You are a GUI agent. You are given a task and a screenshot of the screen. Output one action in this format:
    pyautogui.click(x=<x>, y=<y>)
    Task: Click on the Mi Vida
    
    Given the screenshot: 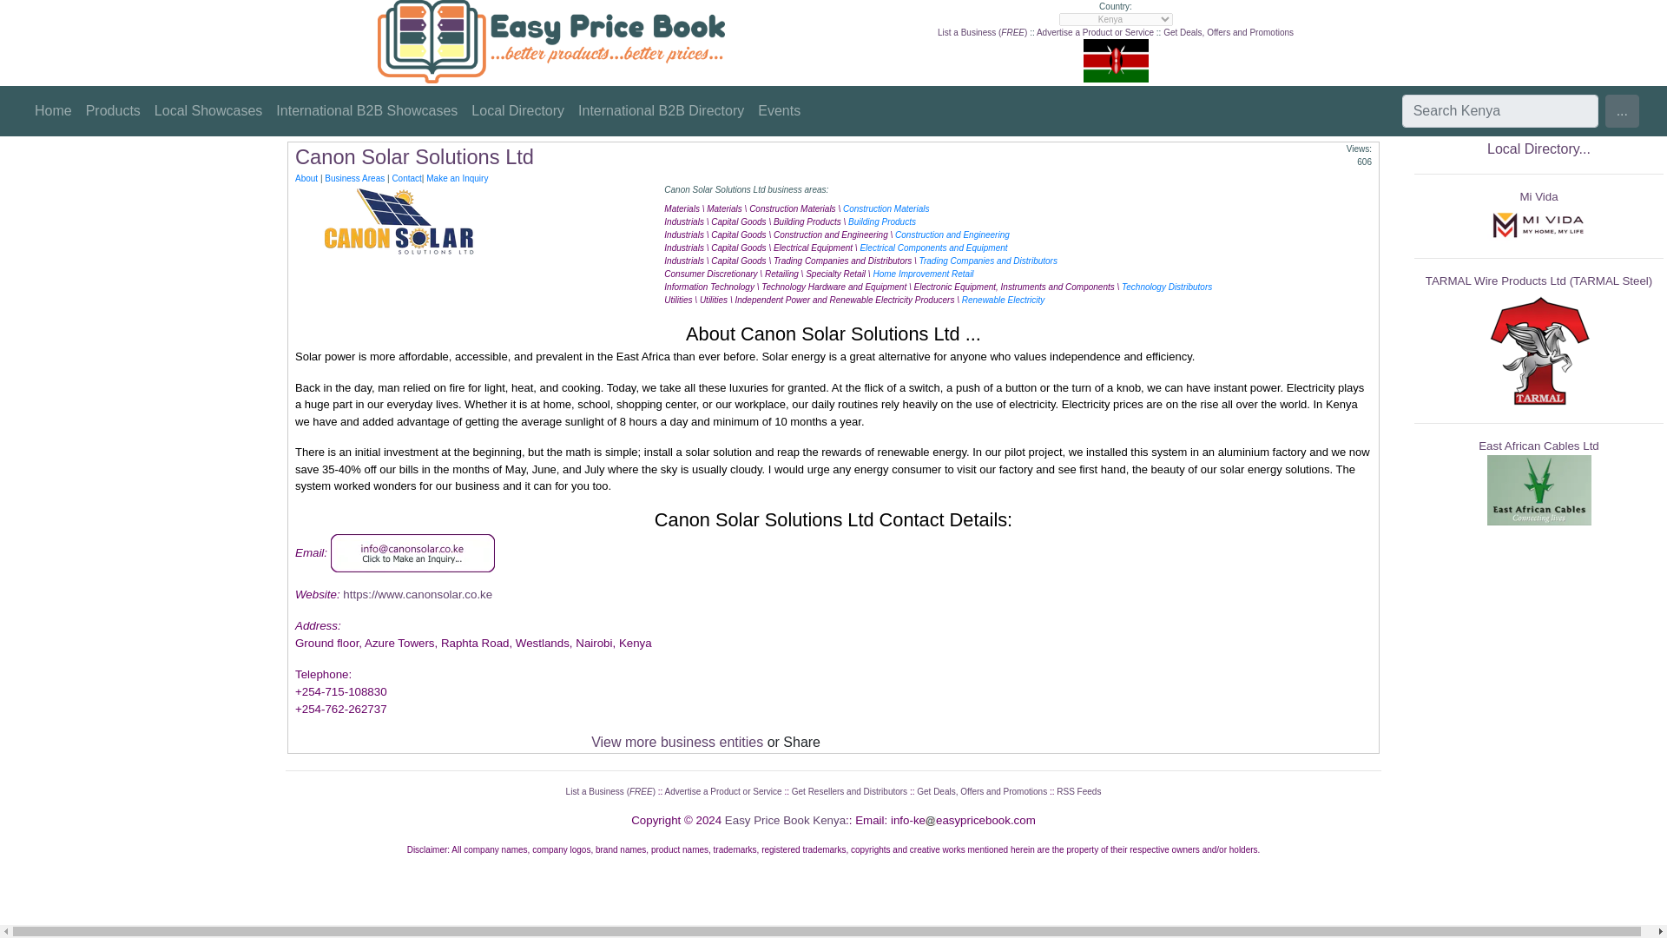 What is the action you would take?
    pyautogui.click(x=1538, y=196)
    